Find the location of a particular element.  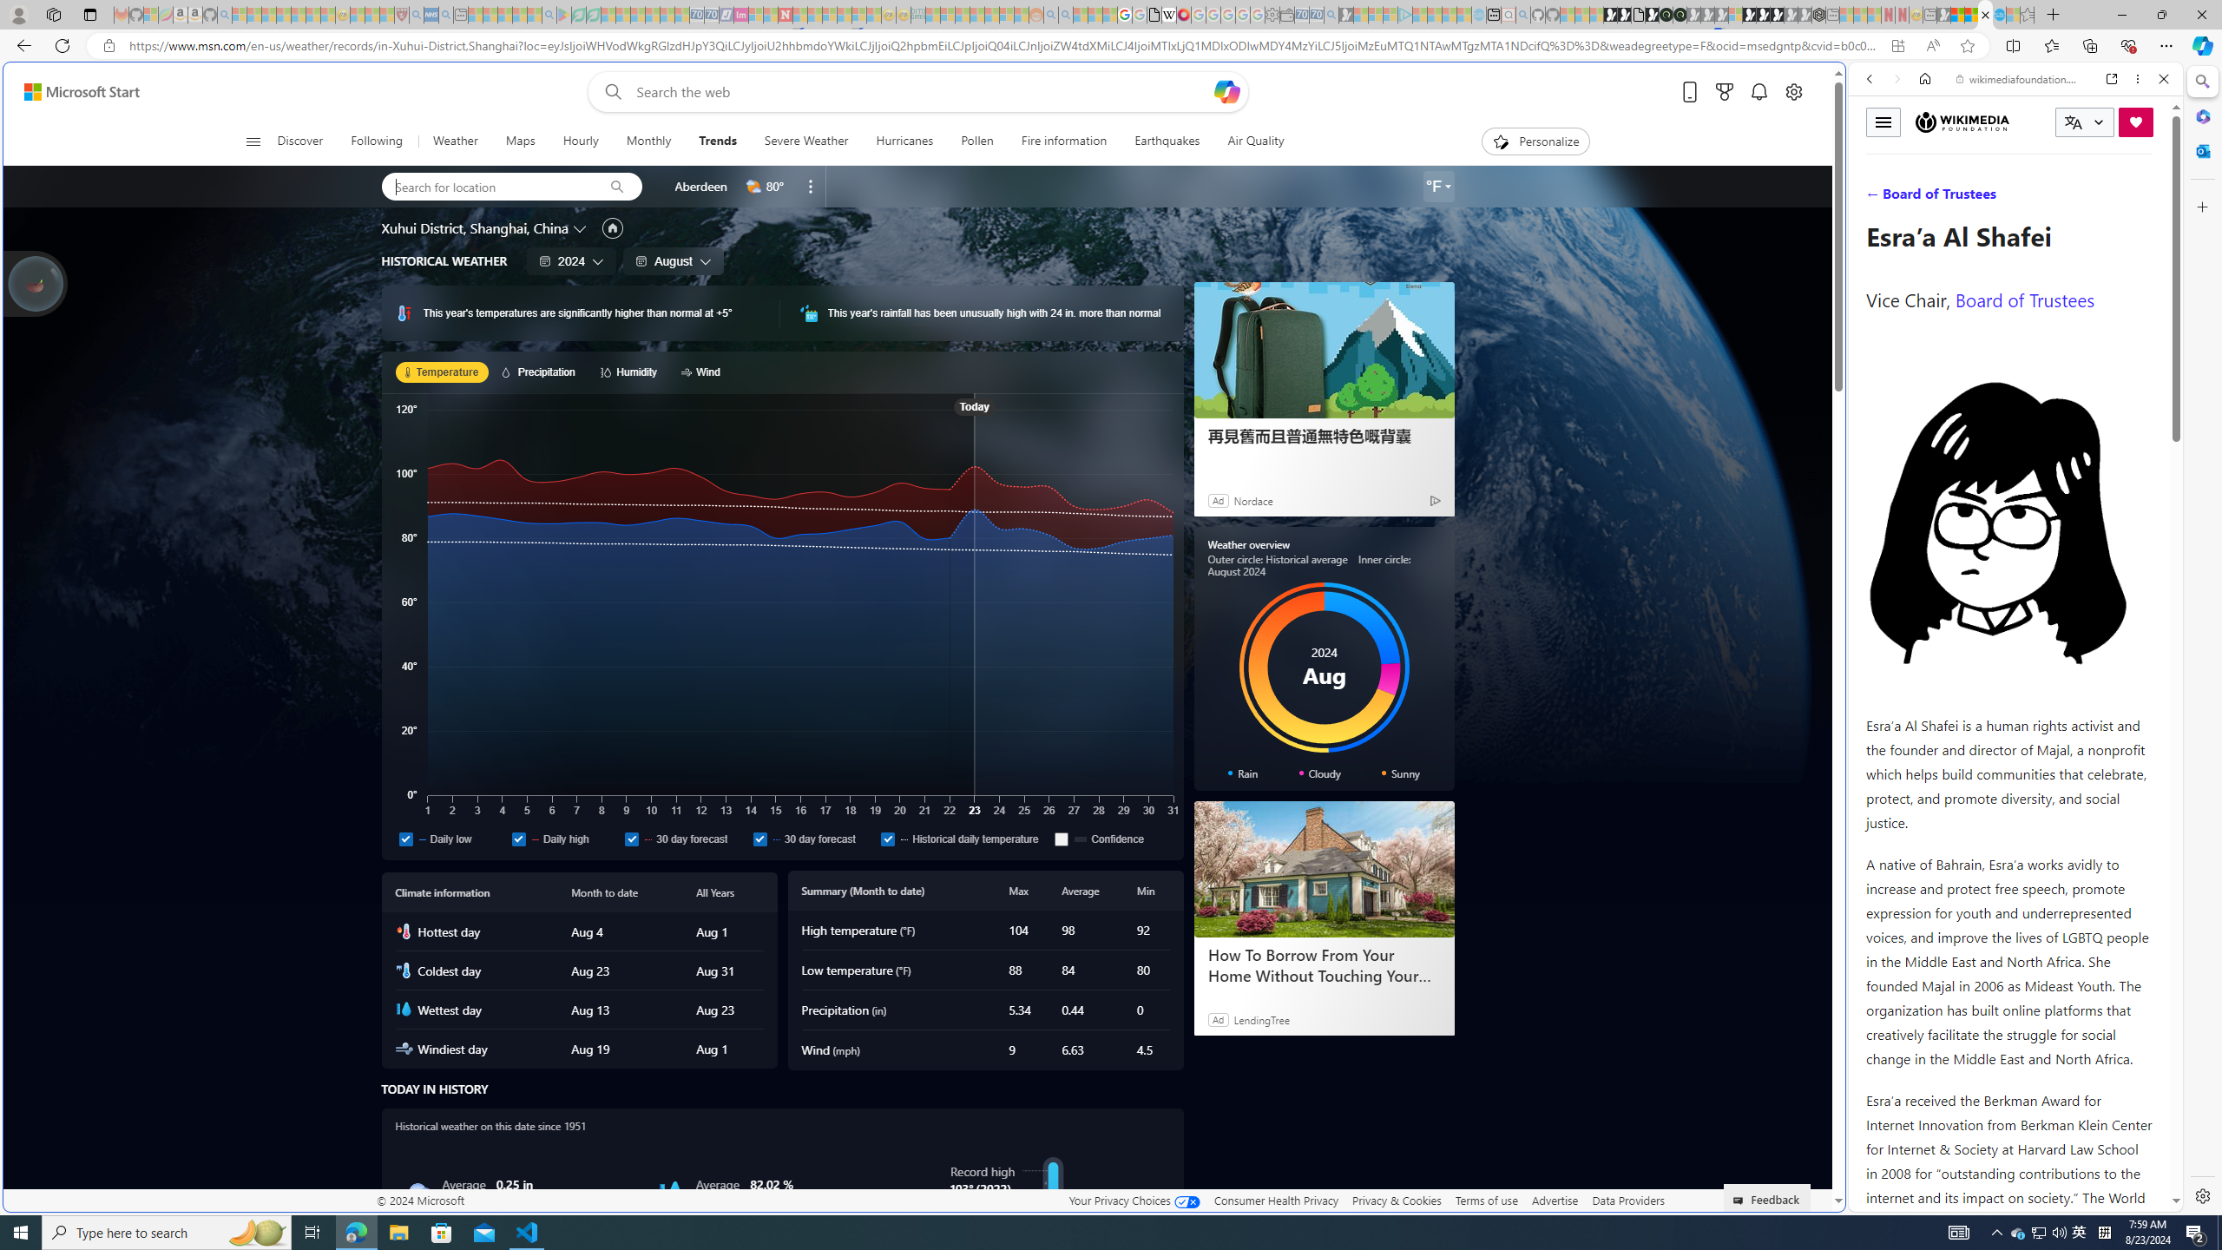

Precipitation is located at coordinates (541, 372).